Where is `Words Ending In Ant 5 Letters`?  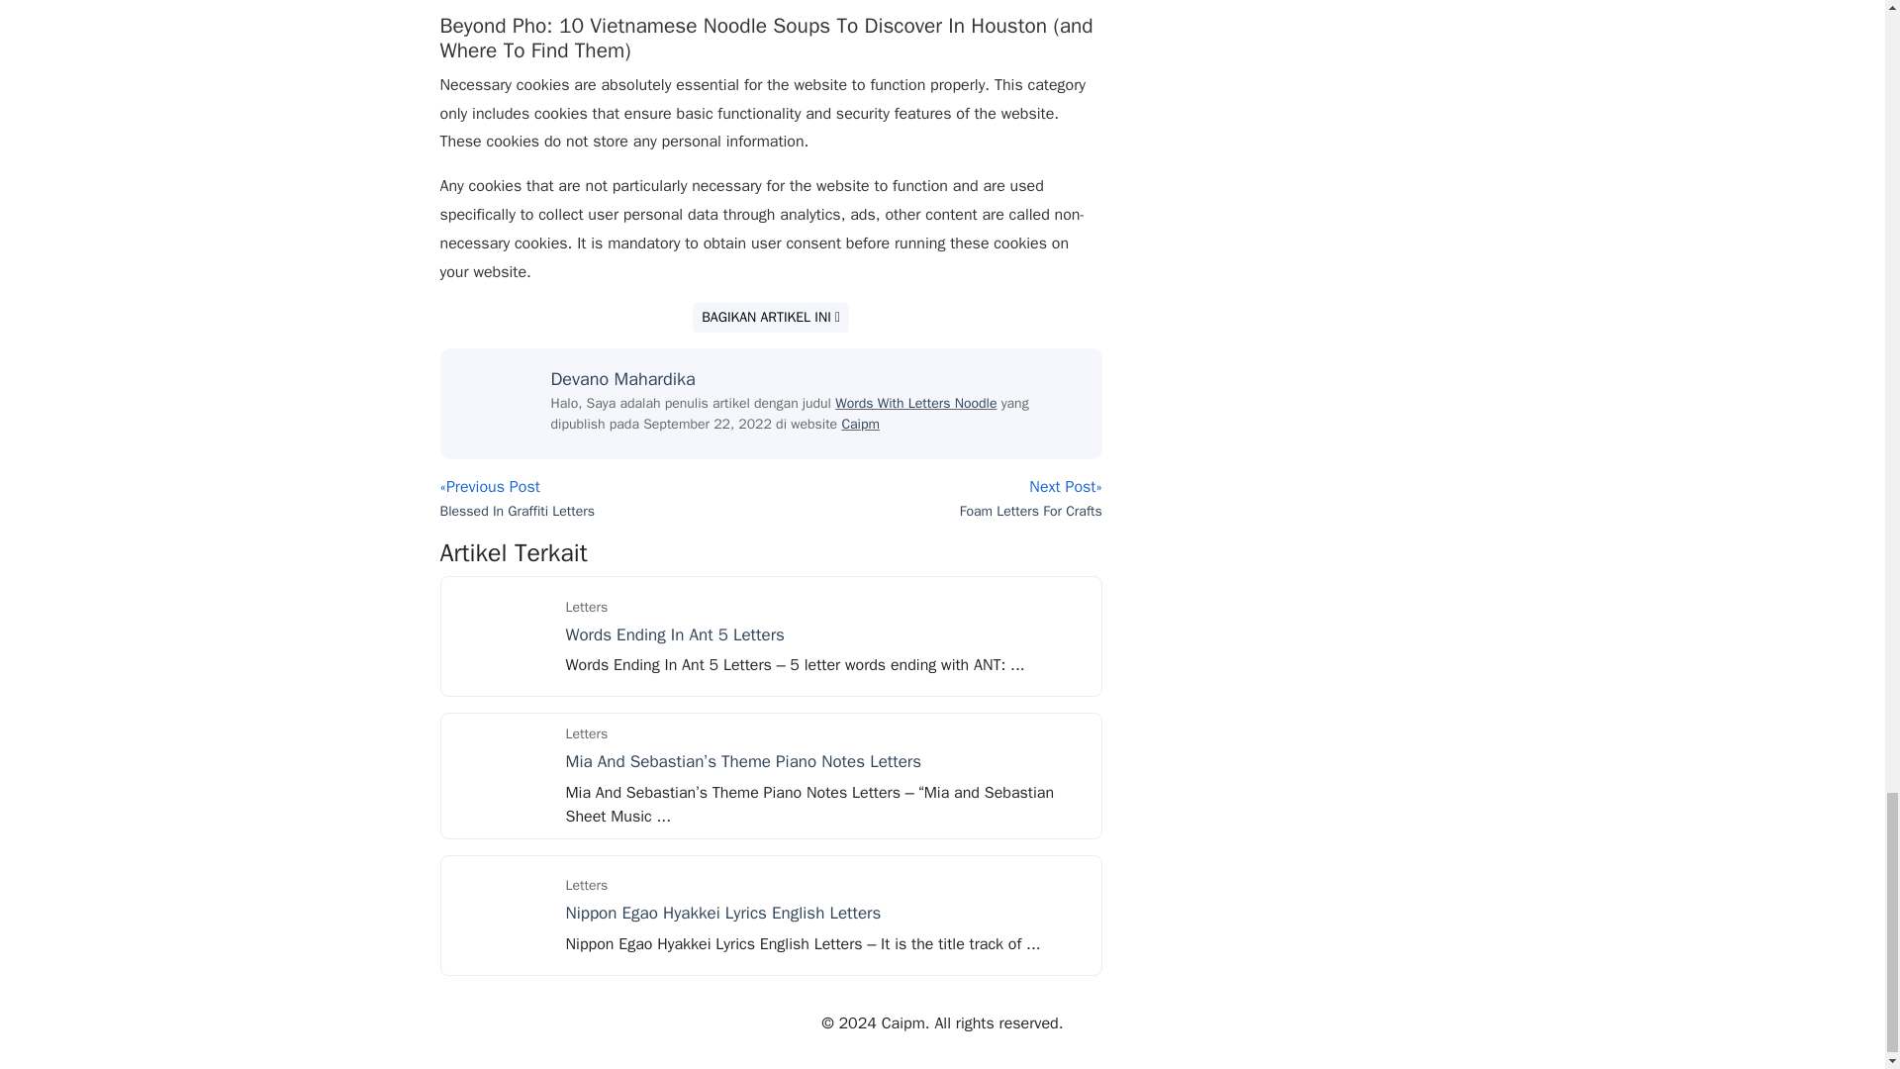 Words Ending In Ant 5 Letters is located at coordinates (501, 635).